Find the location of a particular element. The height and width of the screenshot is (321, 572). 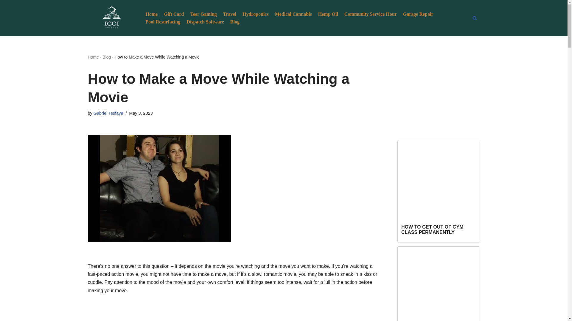

Gift Card is located at coordinates (173, 14).